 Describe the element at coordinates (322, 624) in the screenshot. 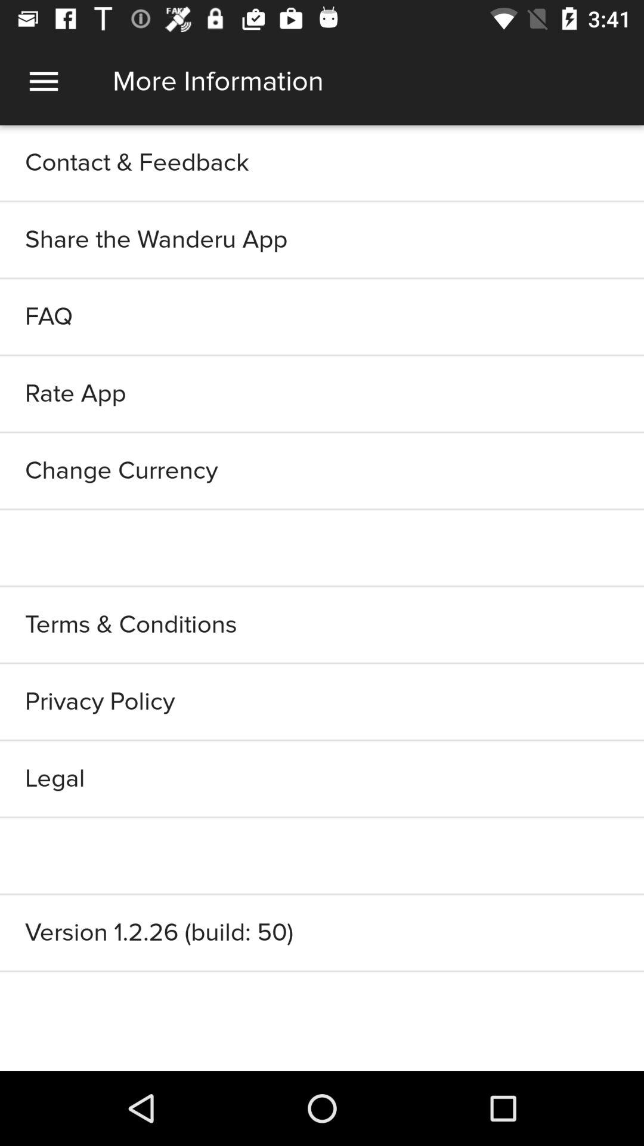

I see `press the icon above privacy policy` at that location.